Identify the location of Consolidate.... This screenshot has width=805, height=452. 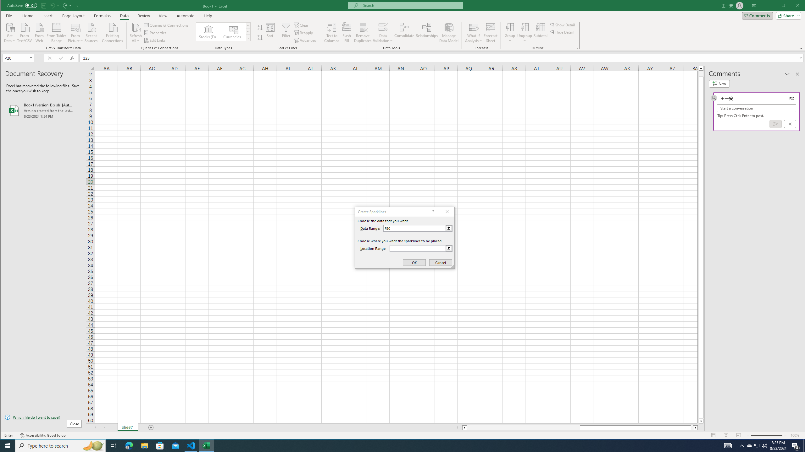
(404, 33).